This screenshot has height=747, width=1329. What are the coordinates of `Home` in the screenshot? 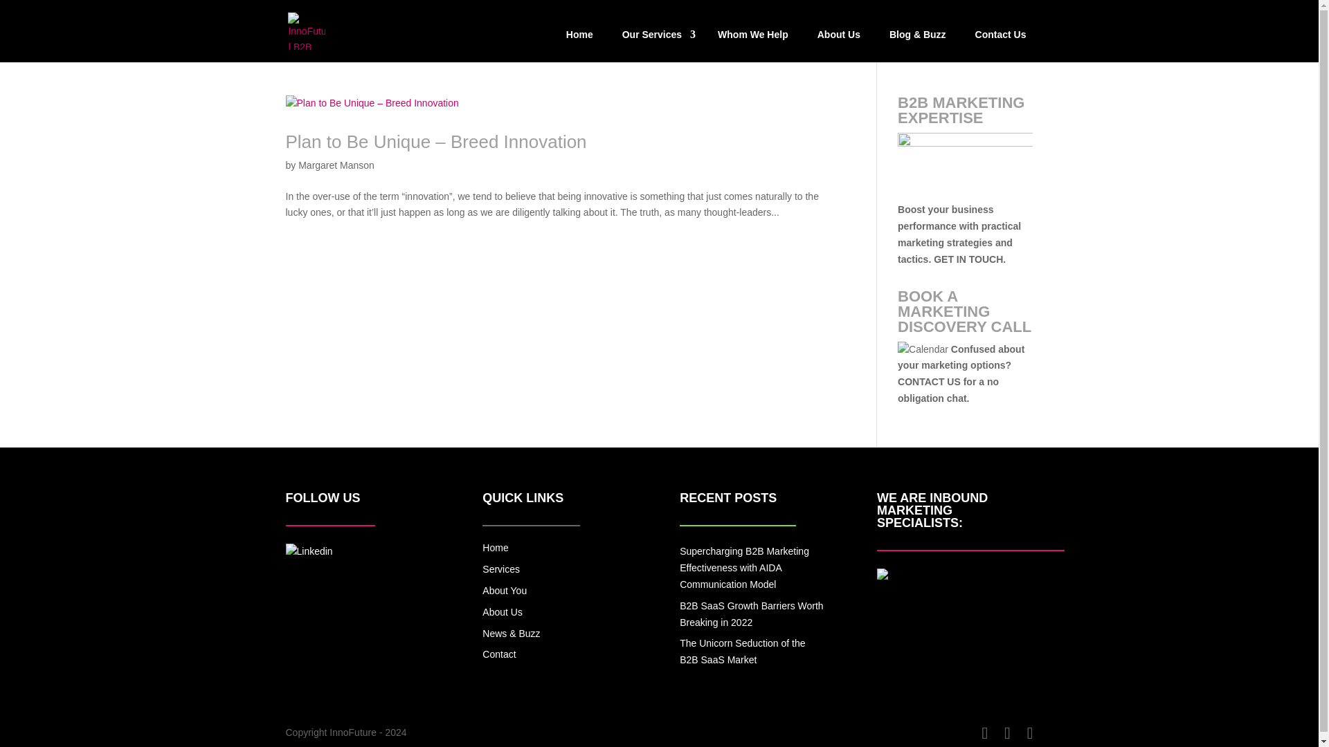 It's located at (494, 548).